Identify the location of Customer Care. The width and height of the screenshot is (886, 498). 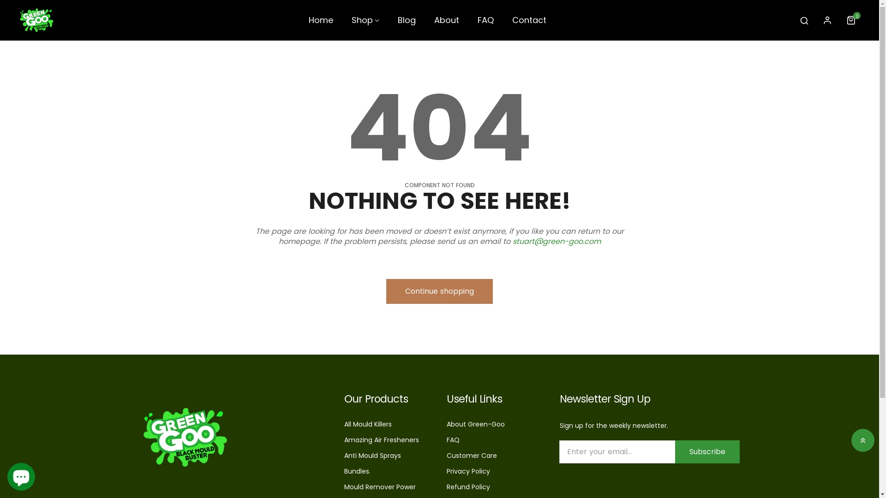
(472, 456).